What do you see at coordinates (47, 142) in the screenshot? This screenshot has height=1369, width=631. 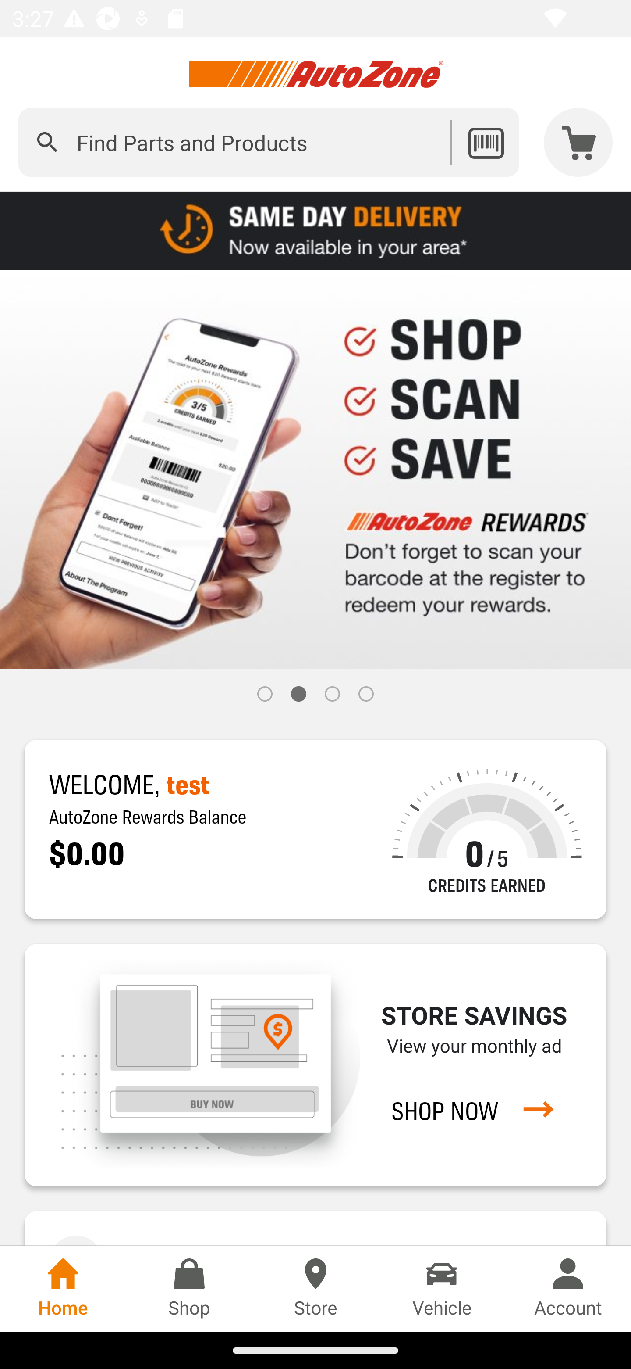 I see `` at bounding box center [47, 142].